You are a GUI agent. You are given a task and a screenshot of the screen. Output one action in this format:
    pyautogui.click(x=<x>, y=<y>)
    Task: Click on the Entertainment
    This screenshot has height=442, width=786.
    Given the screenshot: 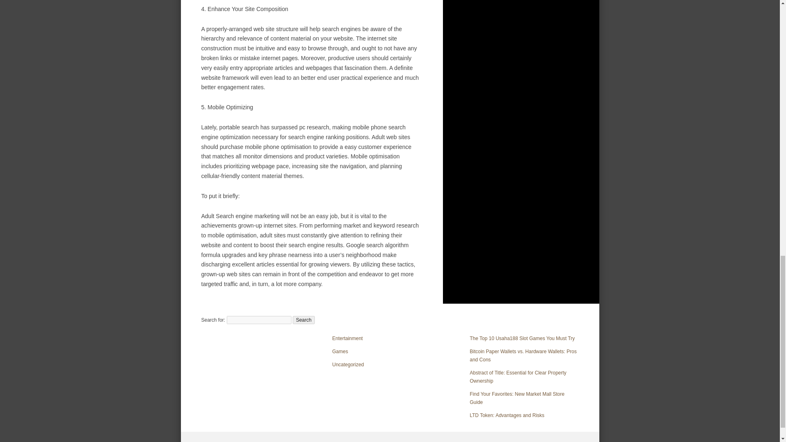 What is the action you would take?
    pyautogui.click(x=348, y=338)
    